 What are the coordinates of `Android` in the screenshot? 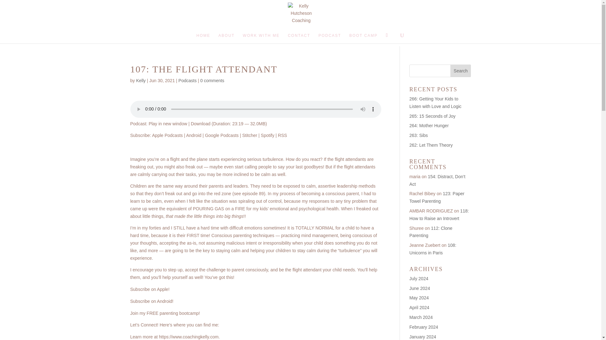 It's located at (193, 135).